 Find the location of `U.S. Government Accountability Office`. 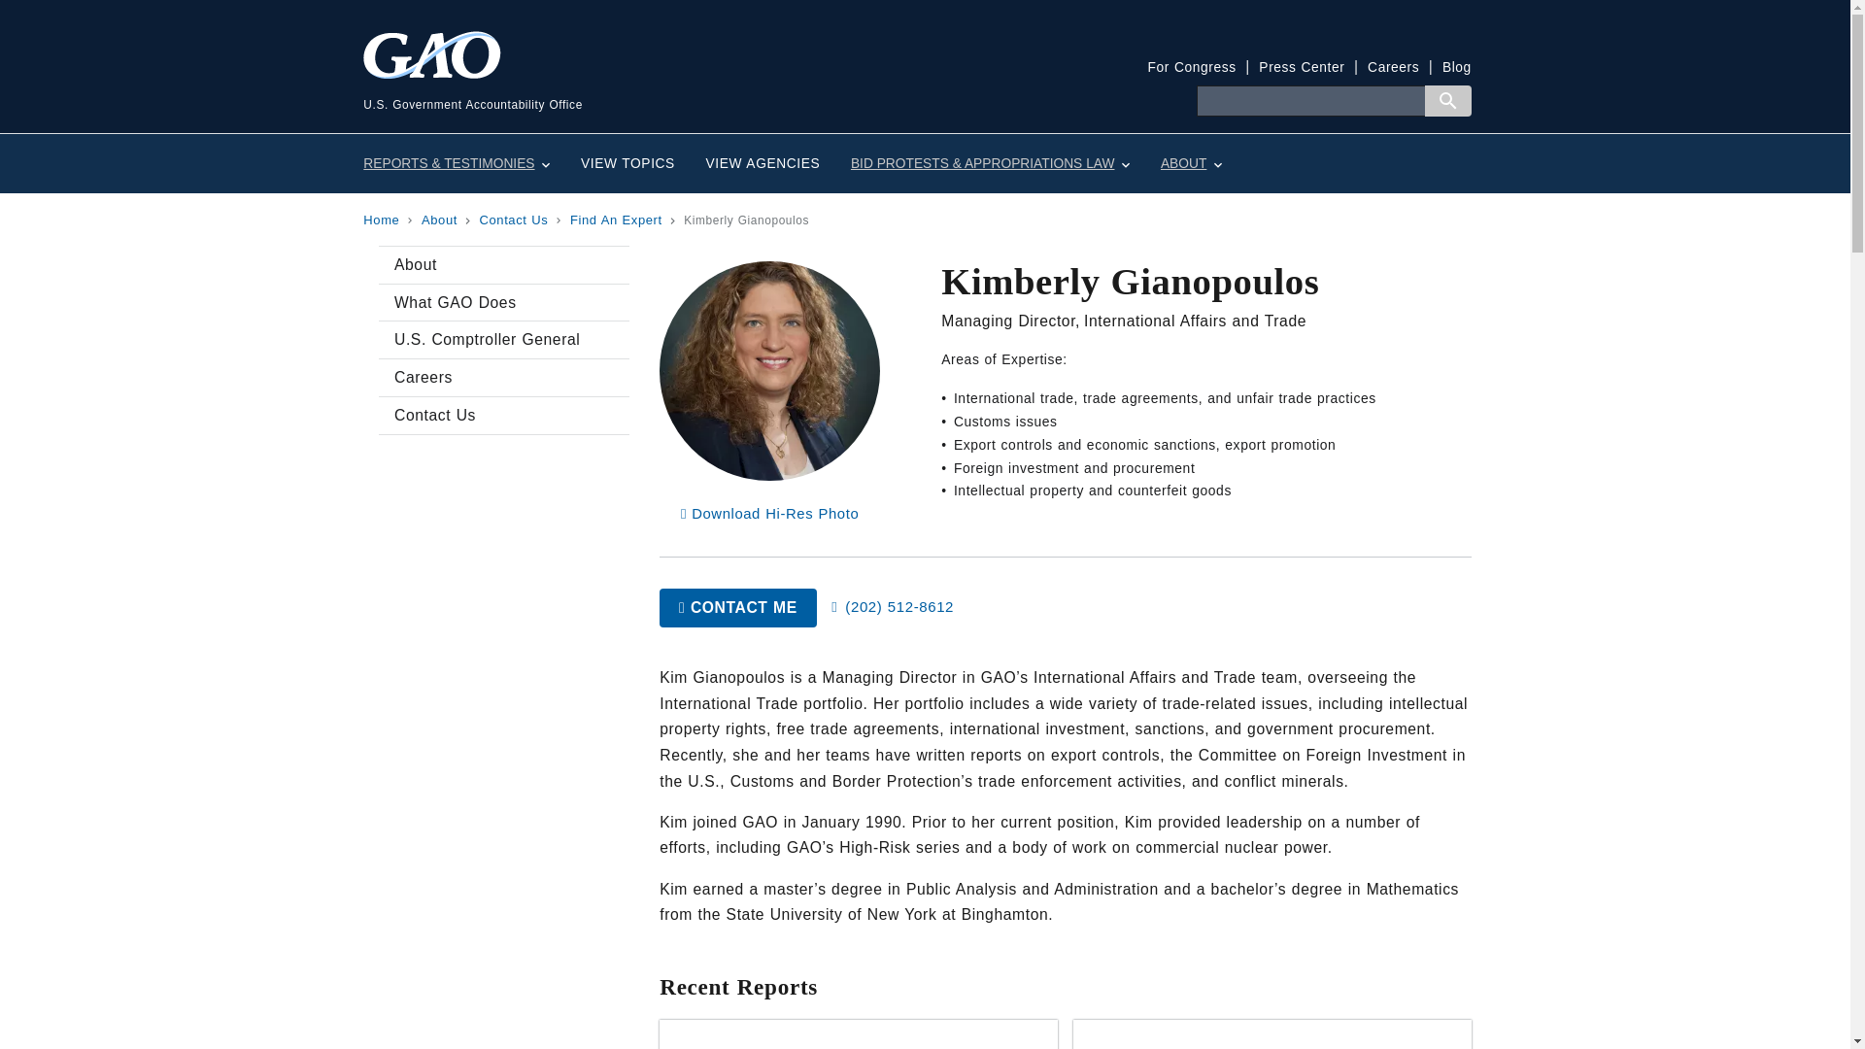

U.S. Government Accountability Office is located at coordinates (644, 85).